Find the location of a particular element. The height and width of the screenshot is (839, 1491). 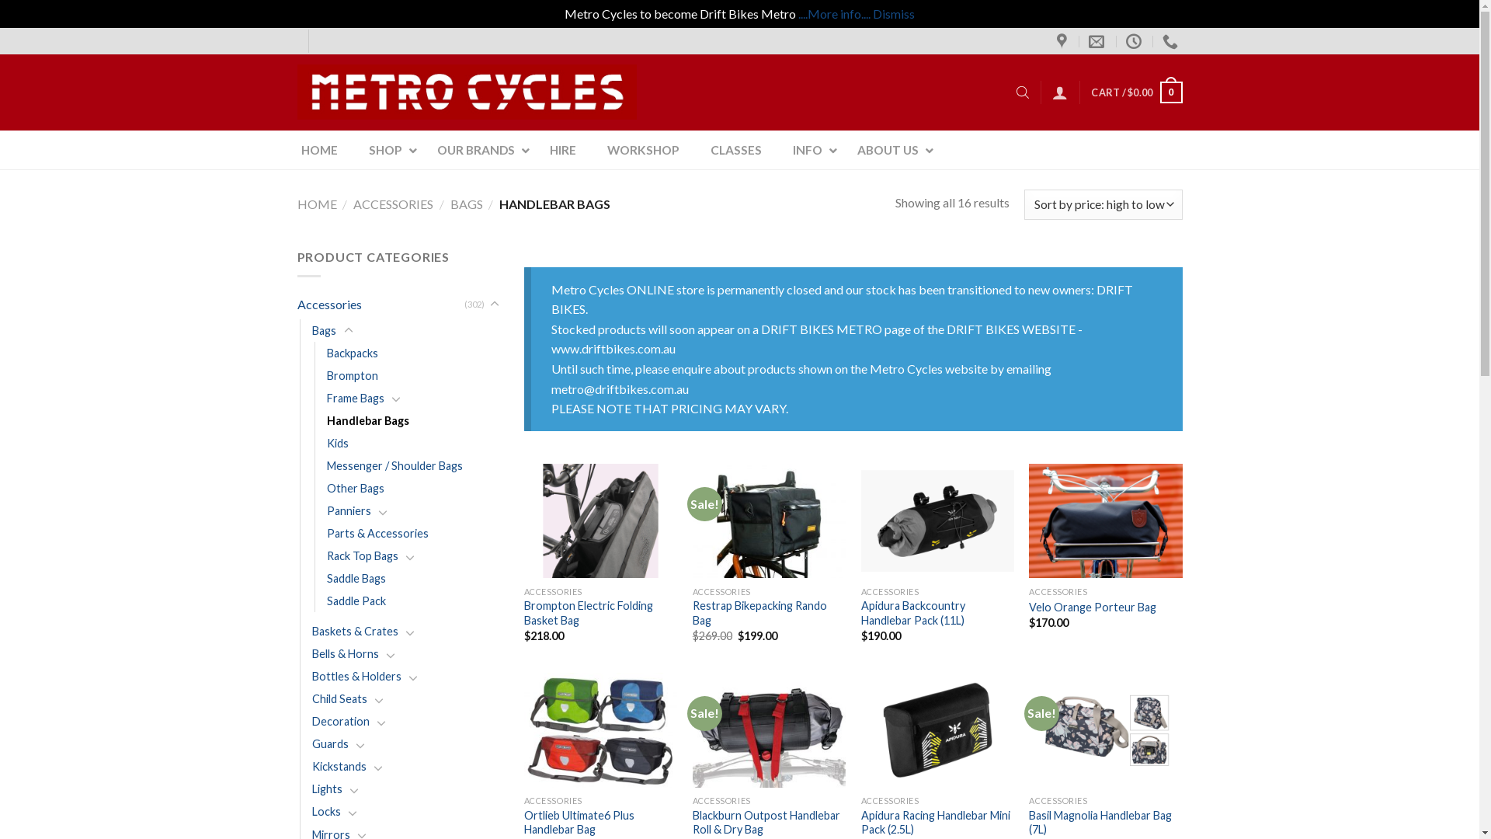

Brompton is located at coordinates (352, 376).